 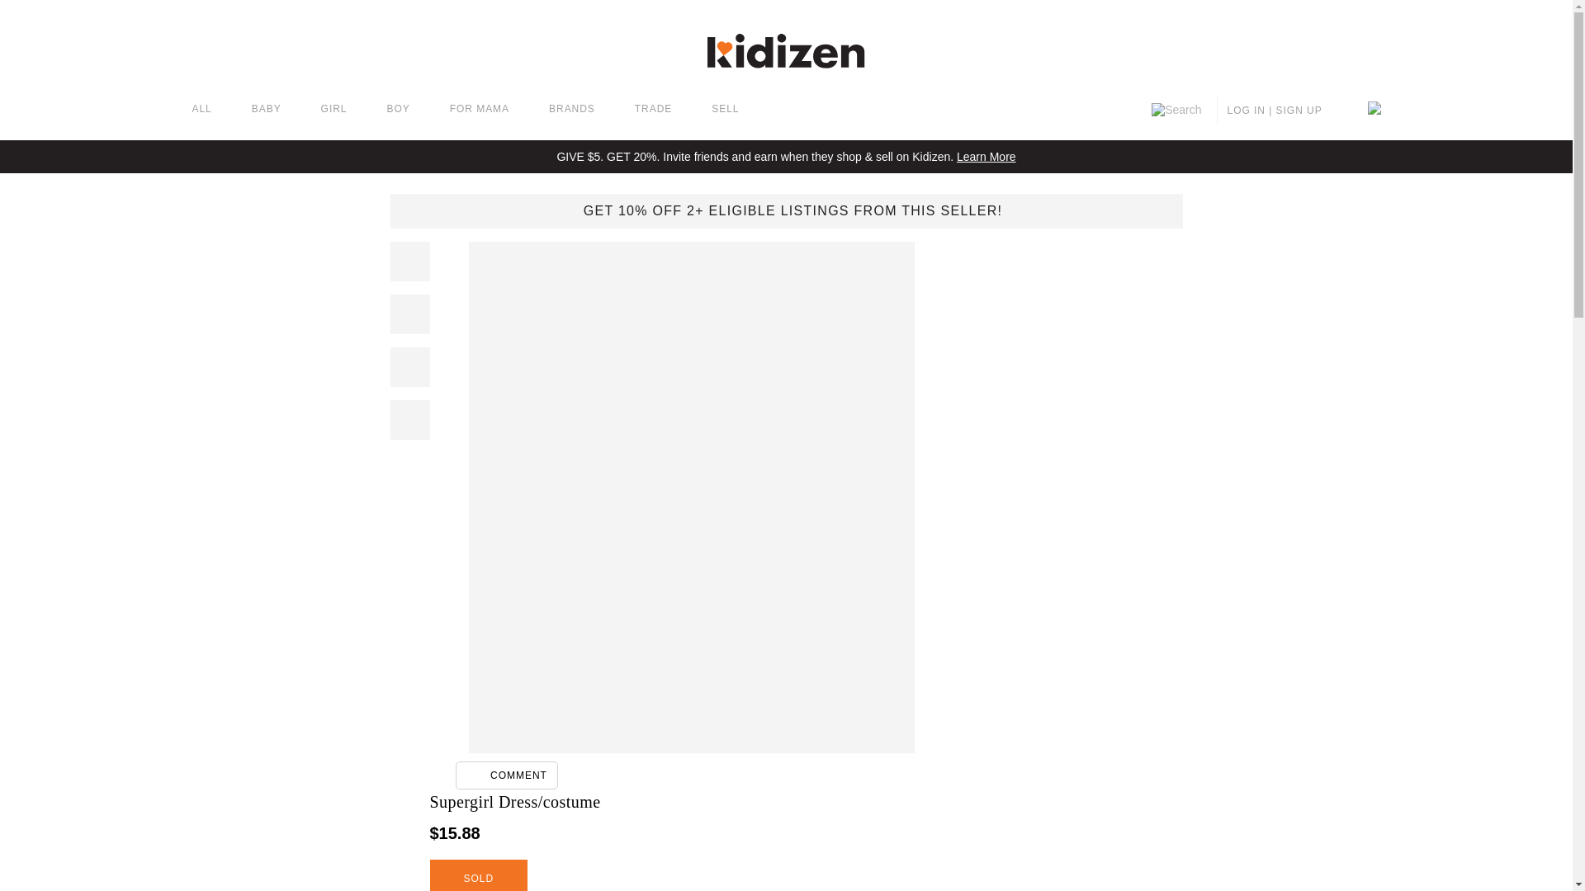 What do you see at coordinates (201, 110) in the screenshot?
I see `ALL` at bounding box center [201, 110].